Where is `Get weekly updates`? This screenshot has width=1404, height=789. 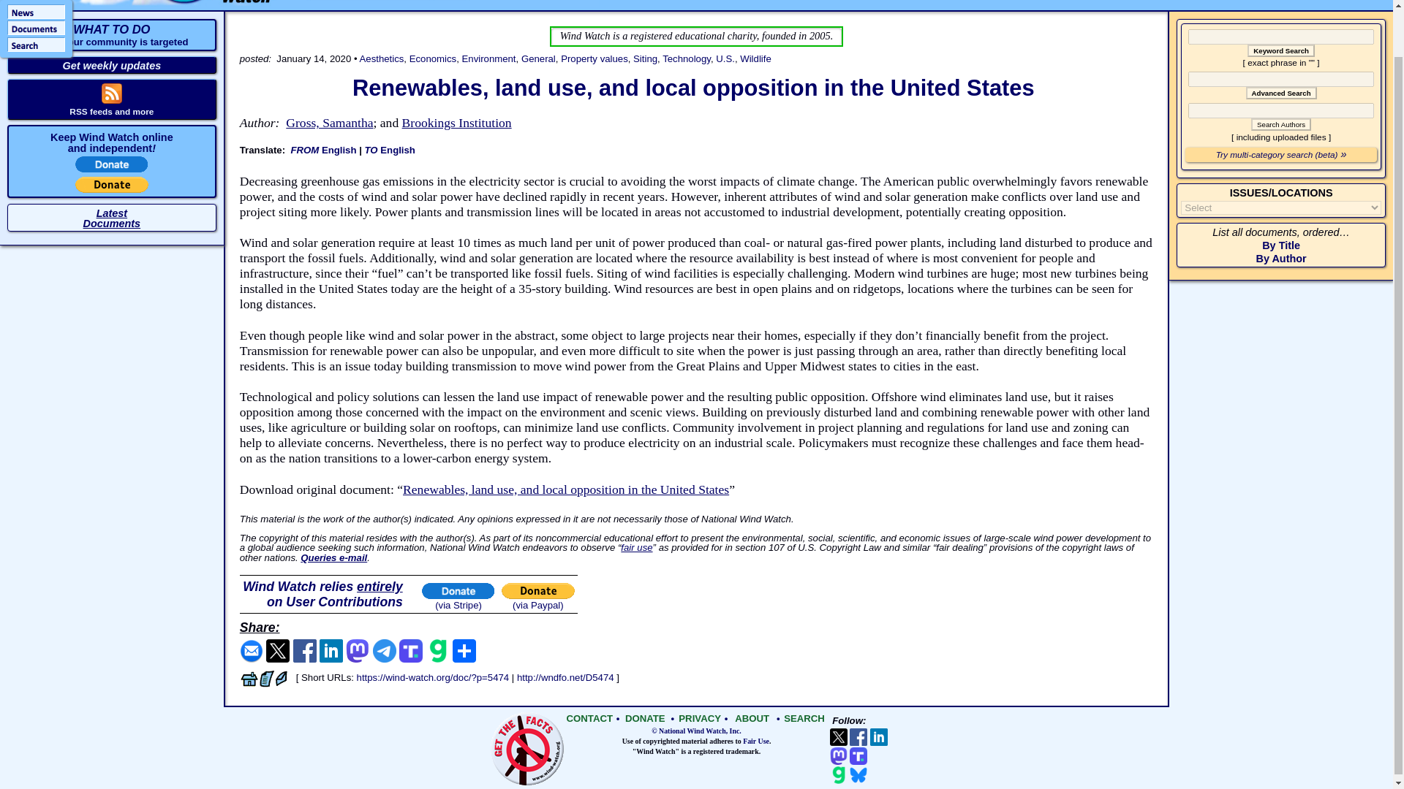
Get weekly updates is located at coordinates (112, 66).